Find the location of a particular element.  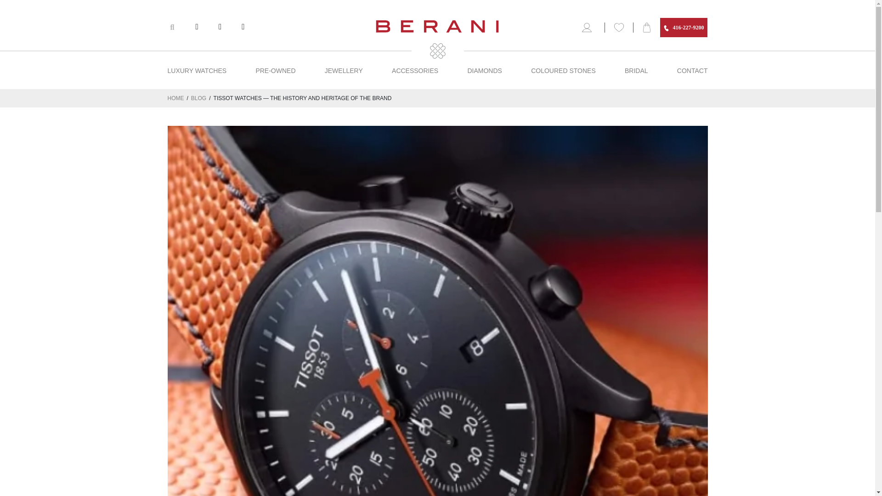

416-227-9200 is located at coordinates (684, 28).